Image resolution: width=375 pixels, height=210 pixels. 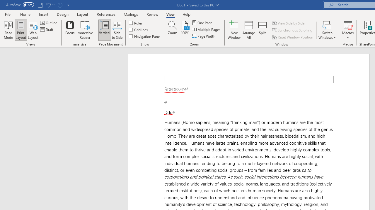 What do you see at coordinates (139, 30) in the screenshot?
I see `Gridlines` at bounding box center [139, 30].